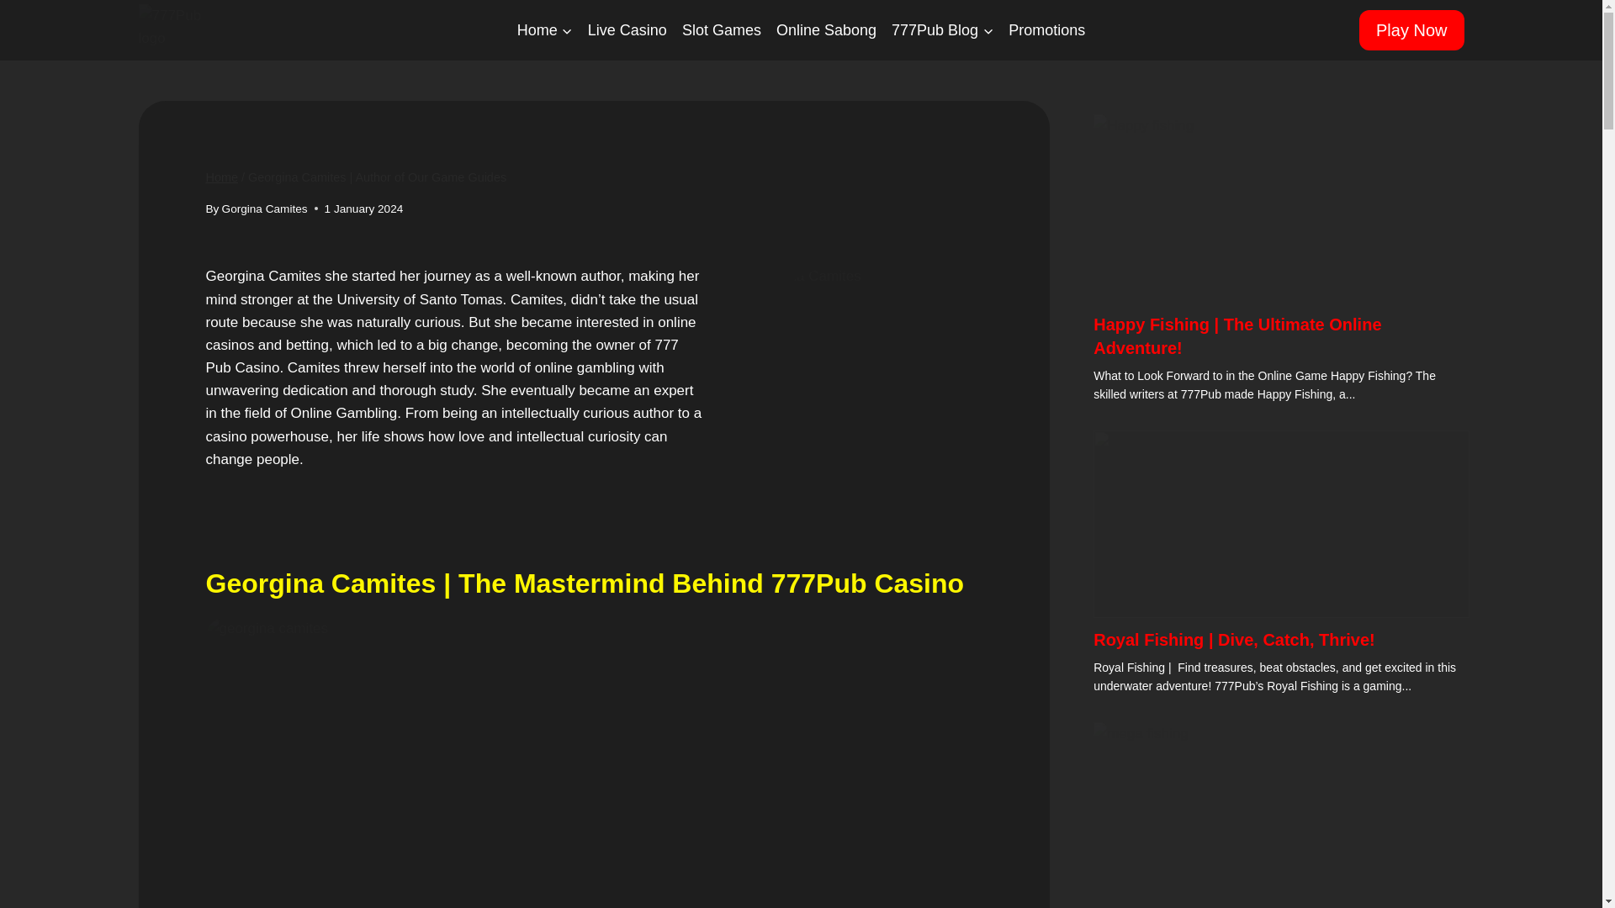  Describe the element at coordinates (826, 30) in the screenshot. I see `Online Sabong` at that location.